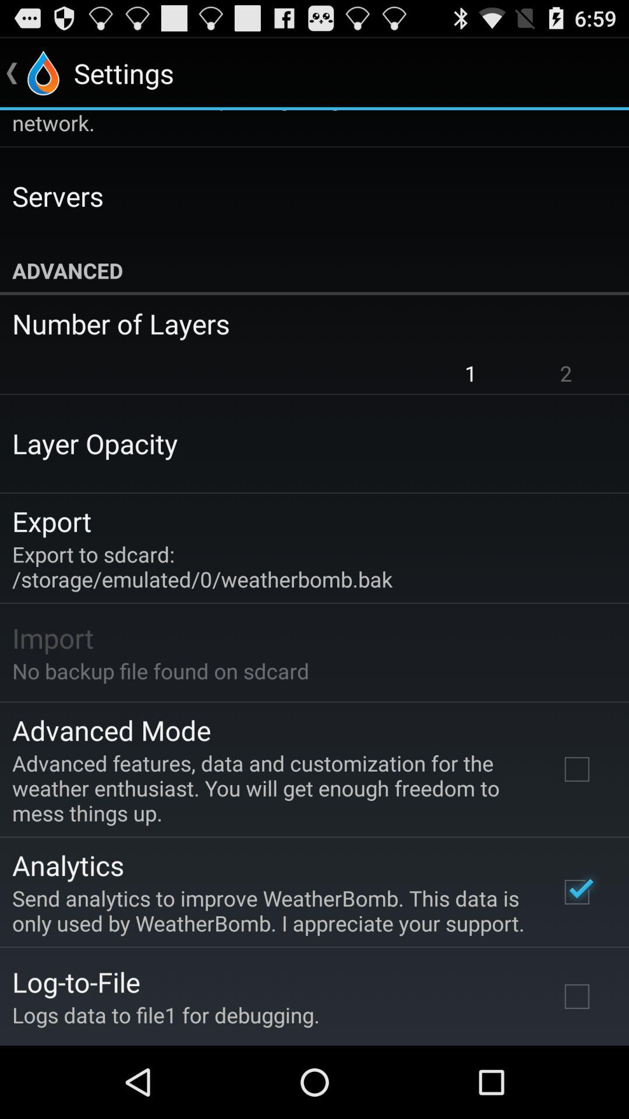  I want to click on select 2, so click(566, 373).